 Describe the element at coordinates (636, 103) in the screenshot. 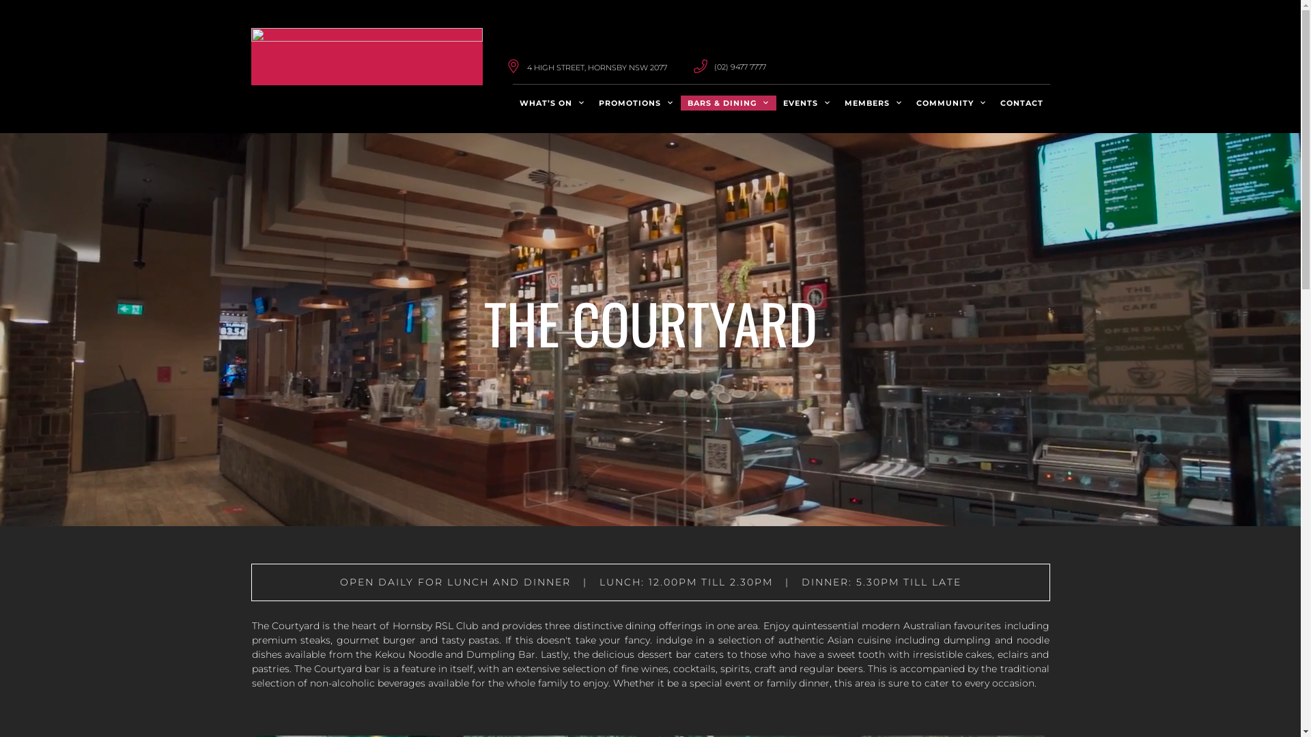

I see `PROMOTIONS` at that location.